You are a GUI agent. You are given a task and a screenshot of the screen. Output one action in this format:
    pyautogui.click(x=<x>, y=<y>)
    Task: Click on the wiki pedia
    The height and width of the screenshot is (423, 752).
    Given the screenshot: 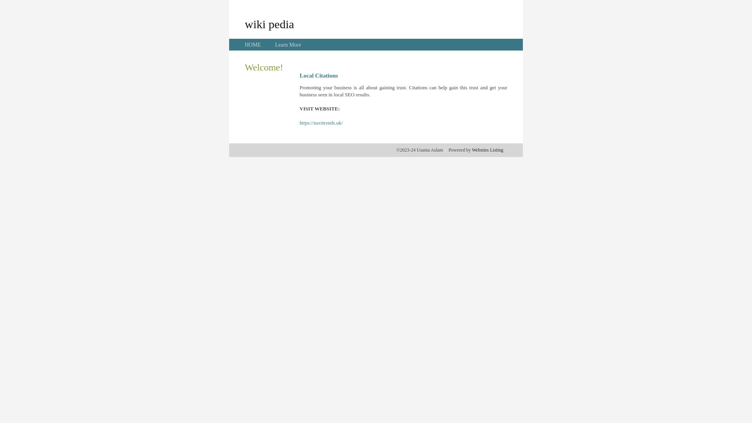 What is the action you would take?
    pyautogui.click(x=269, y=24)
    